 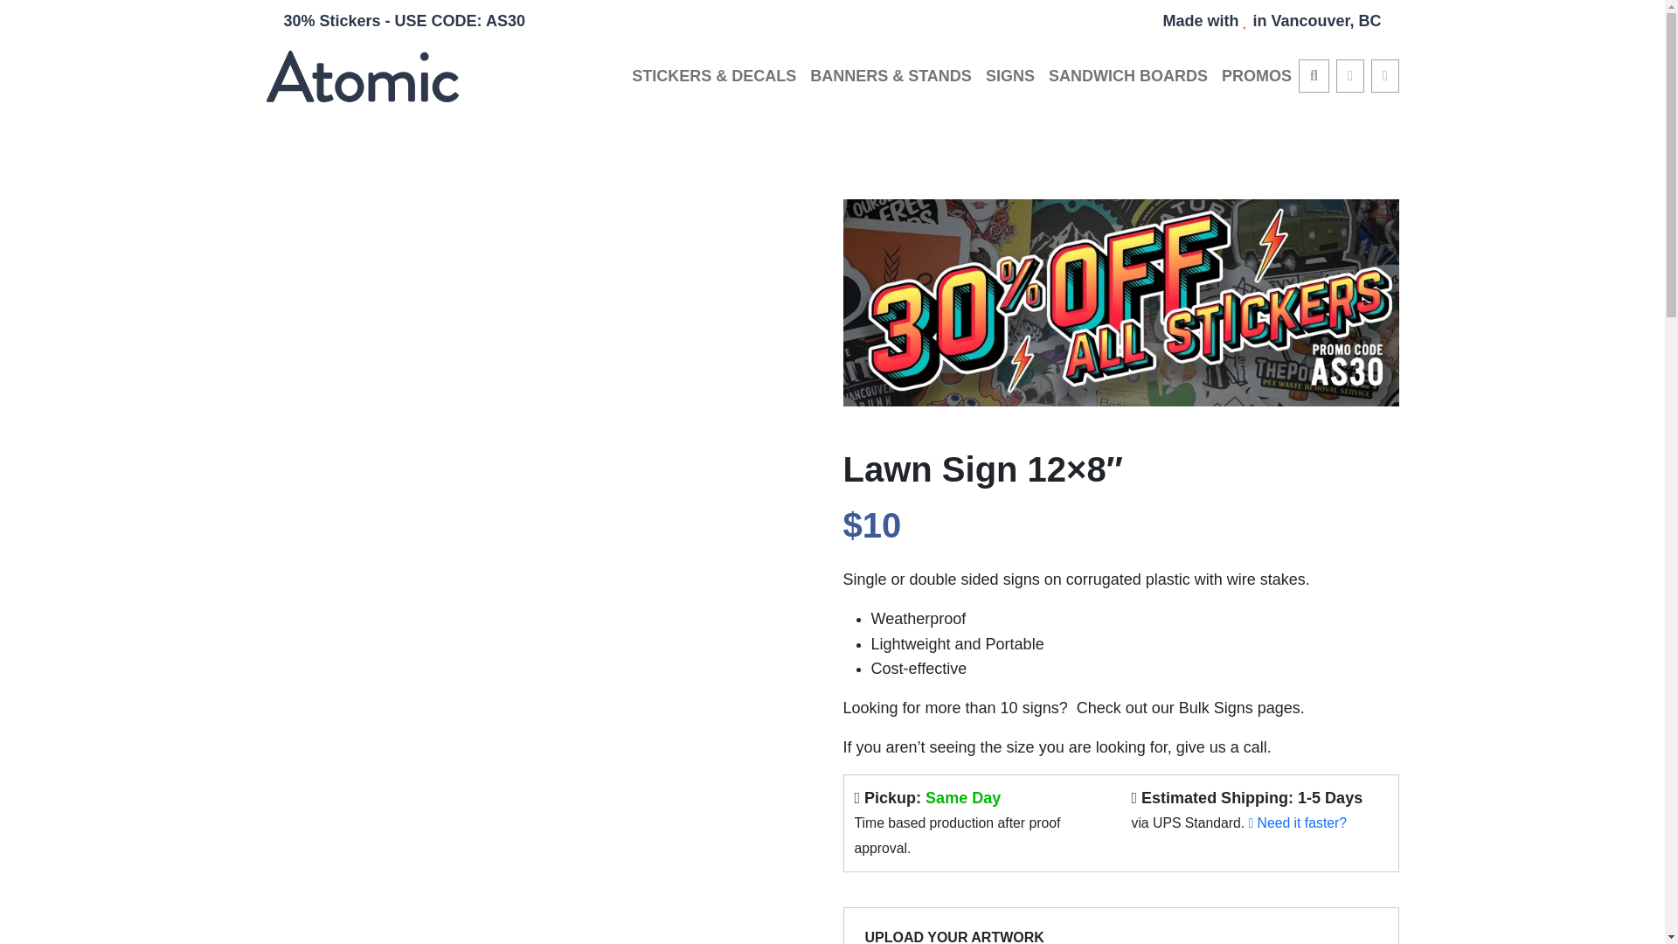 What do you see at coordinates (1010, 76) in the screenshot?
I see `SIGNS` at bounding box center [1010, 76].